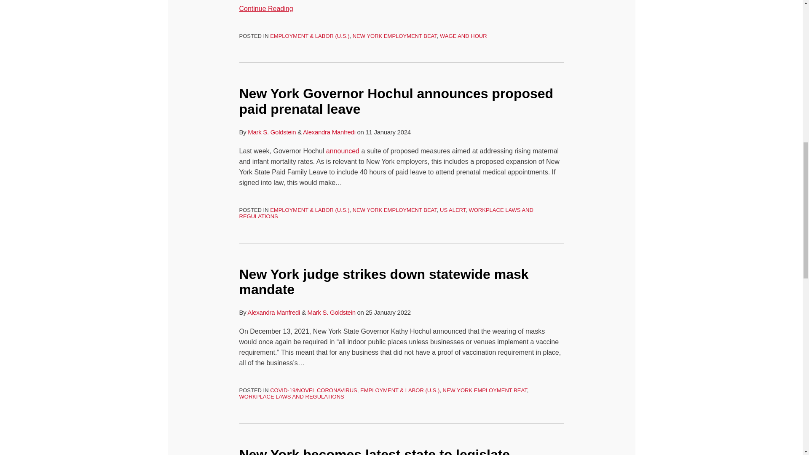  What do you see at coordinates (394, 35) in the screenshot?
I see `NEW YORK EMPLOYMENT BEAT` at bounding box center [394, 35].